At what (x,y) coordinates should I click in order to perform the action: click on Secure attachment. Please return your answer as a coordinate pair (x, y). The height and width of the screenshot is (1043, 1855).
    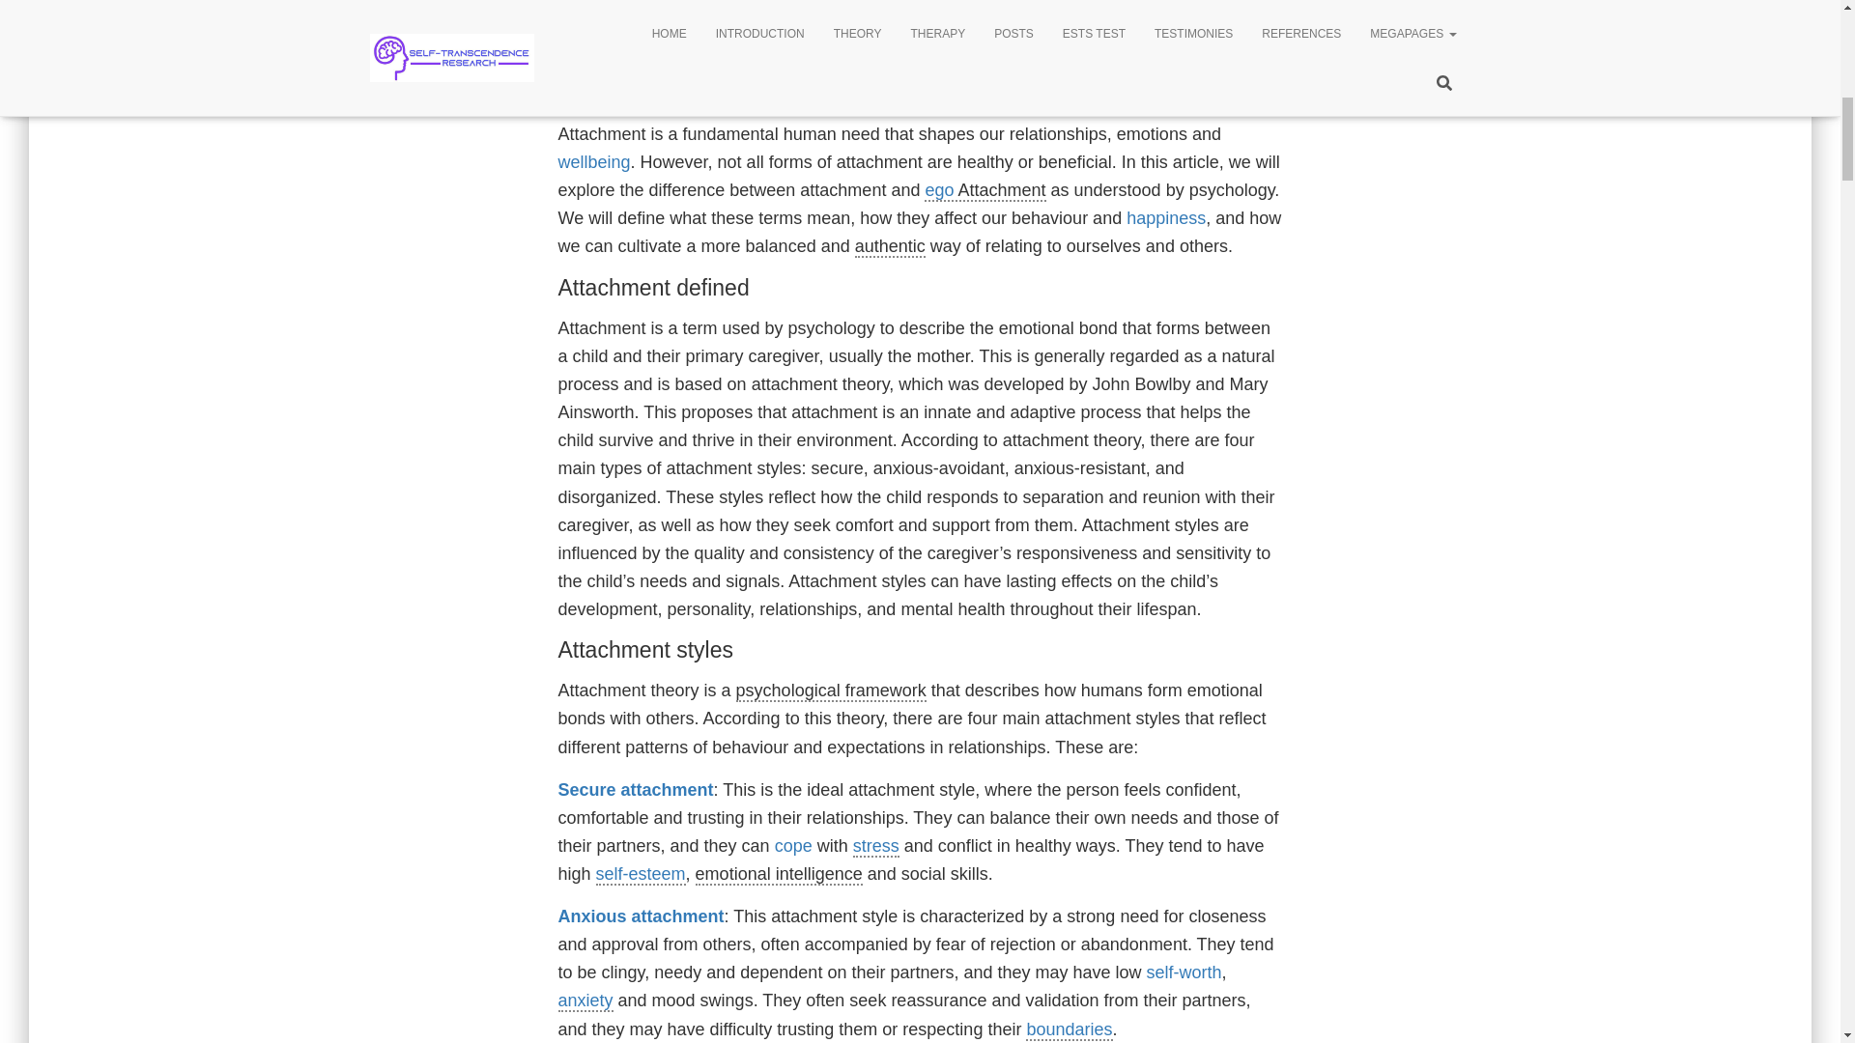
    Looking at the image, I should click on (636, 790).